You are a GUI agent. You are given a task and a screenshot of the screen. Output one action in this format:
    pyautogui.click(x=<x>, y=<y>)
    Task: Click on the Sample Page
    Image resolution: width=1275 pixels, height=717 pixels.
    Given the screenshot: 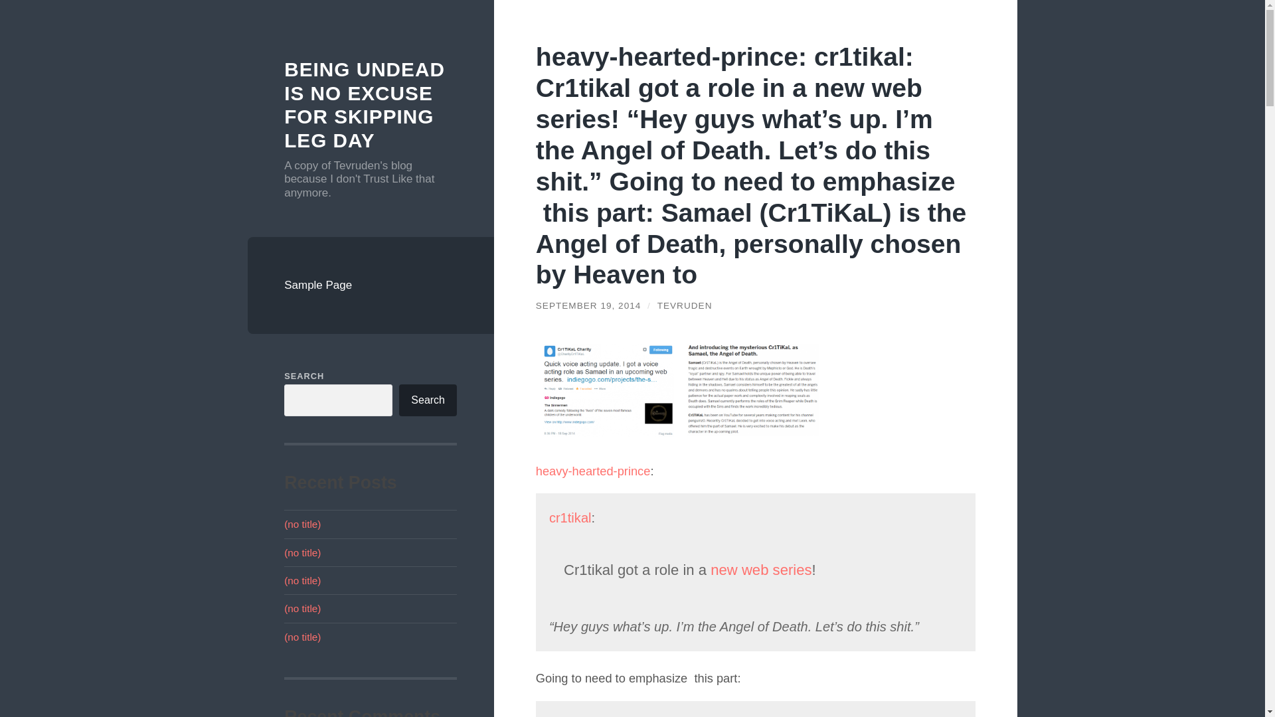 What is the action you would take?
    pyautogui.click(x=371, y=285)
    